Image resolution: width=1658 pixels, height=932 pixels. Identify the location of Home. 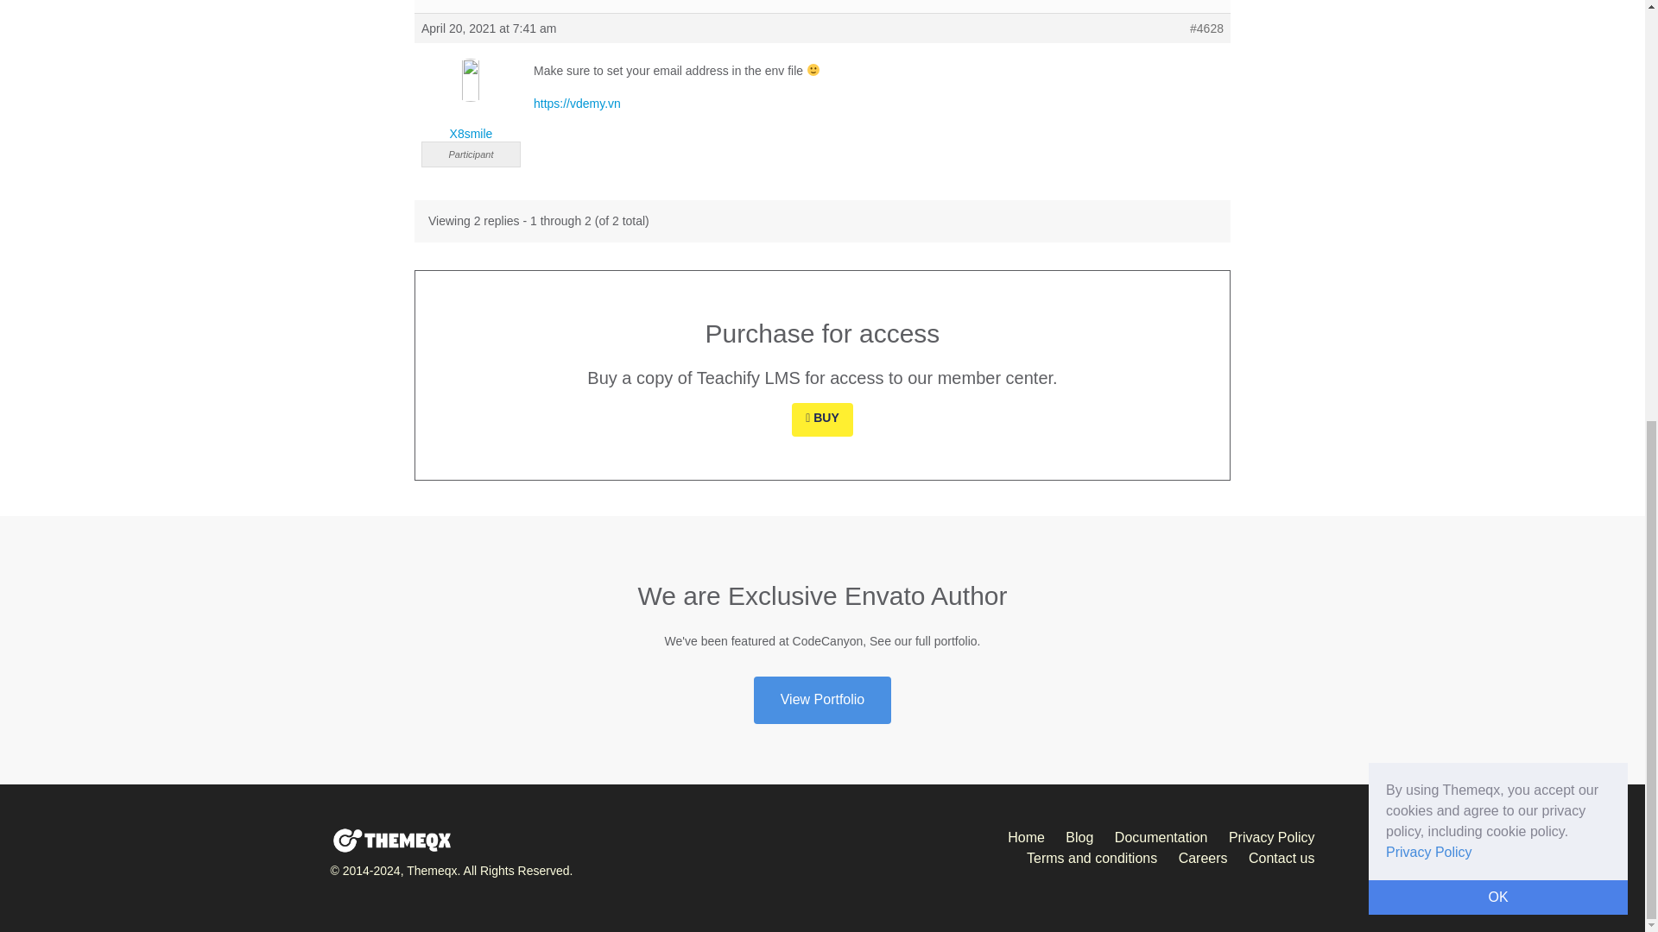
(1026, 837).